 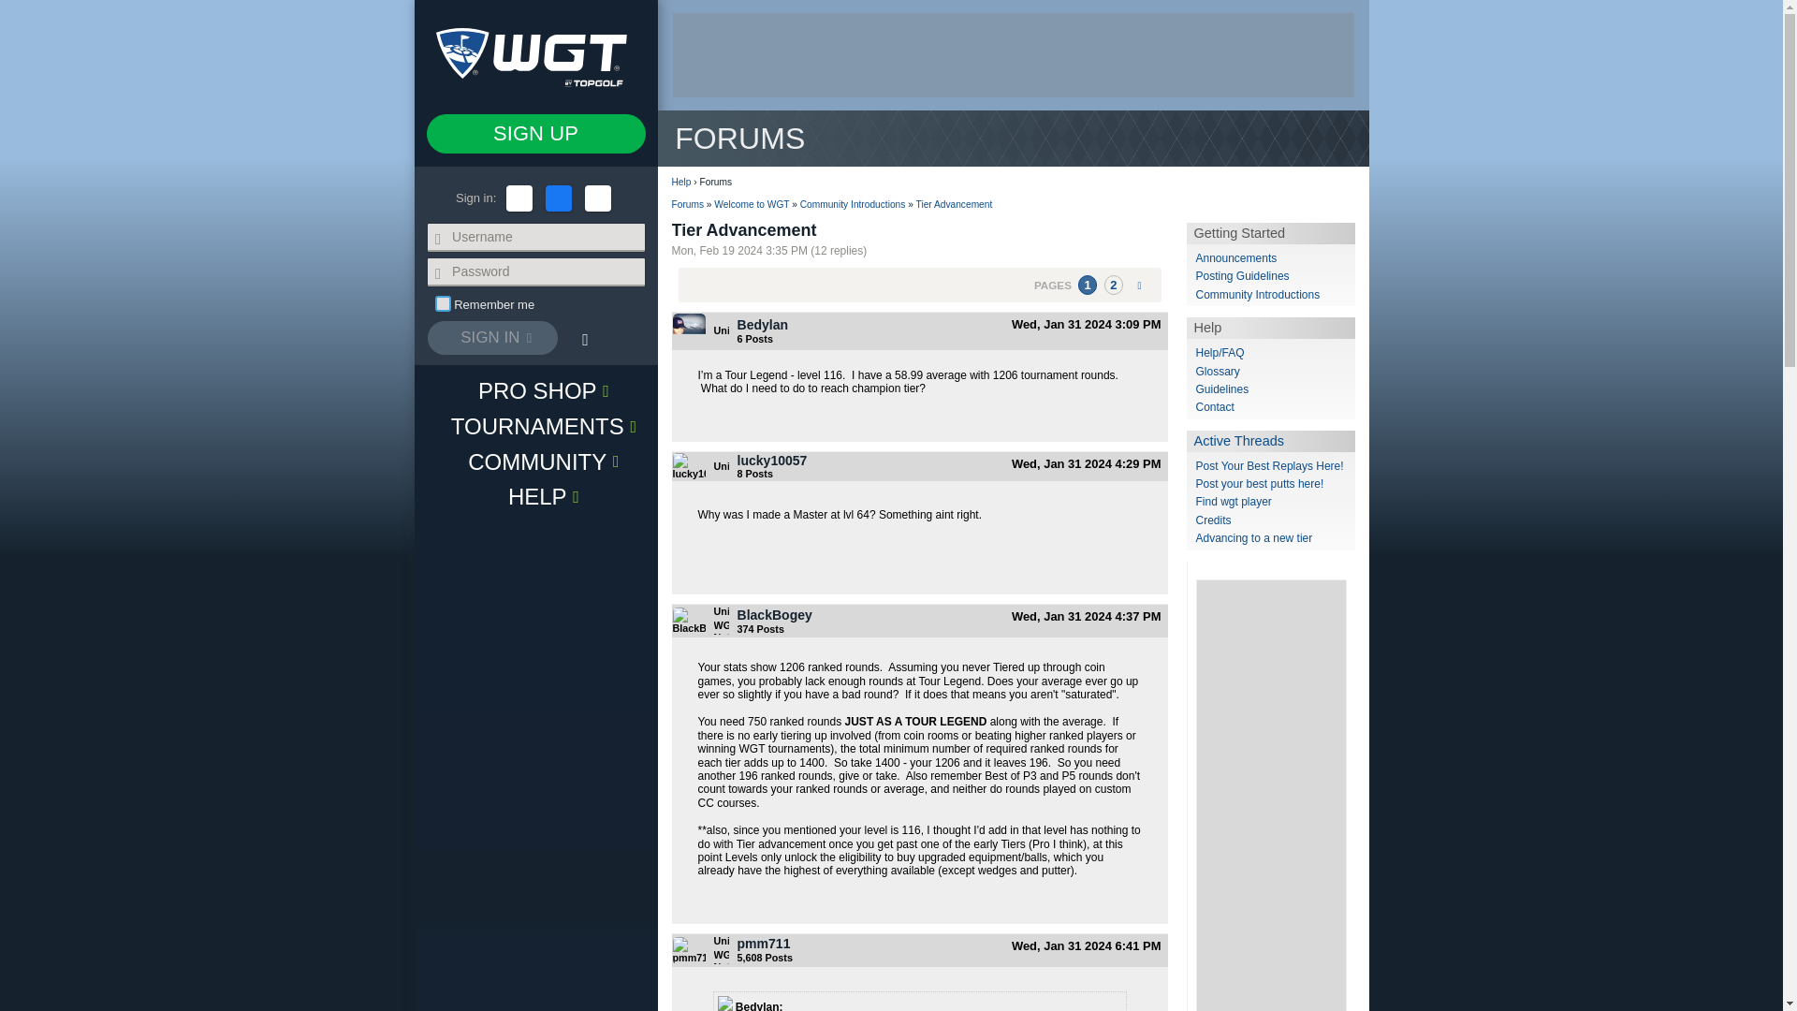 I want to click on TOURNAMENTS, so click(x=535, y=426).